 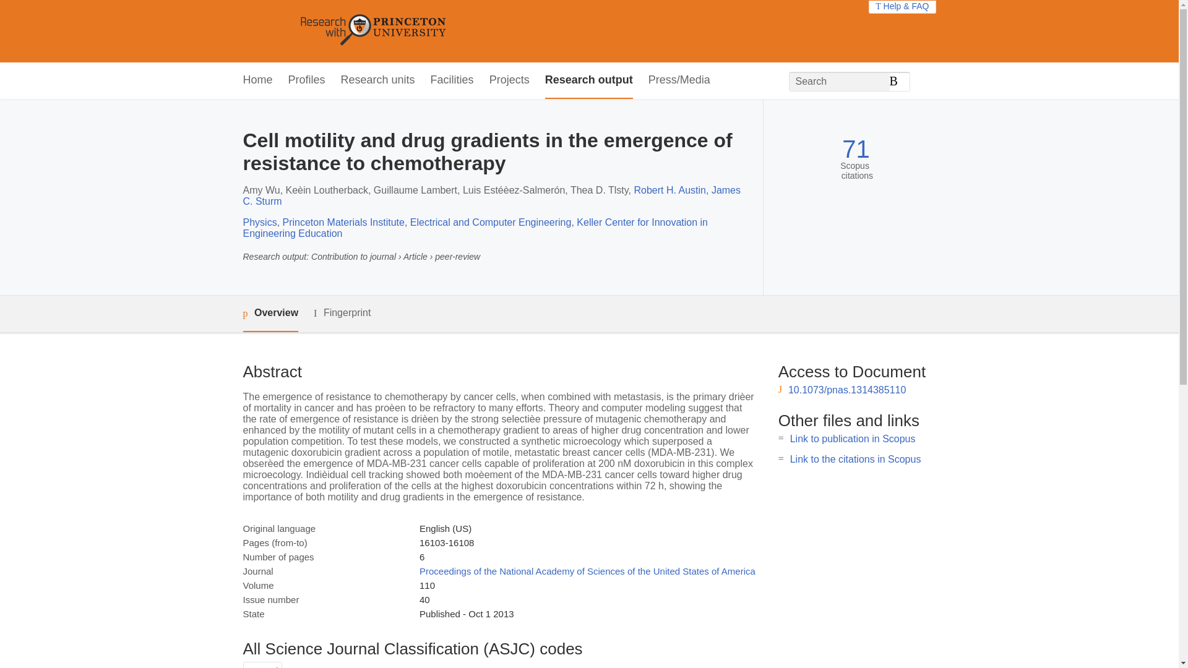 I want to click on Princeton University Home, so click(x=463, y=31).